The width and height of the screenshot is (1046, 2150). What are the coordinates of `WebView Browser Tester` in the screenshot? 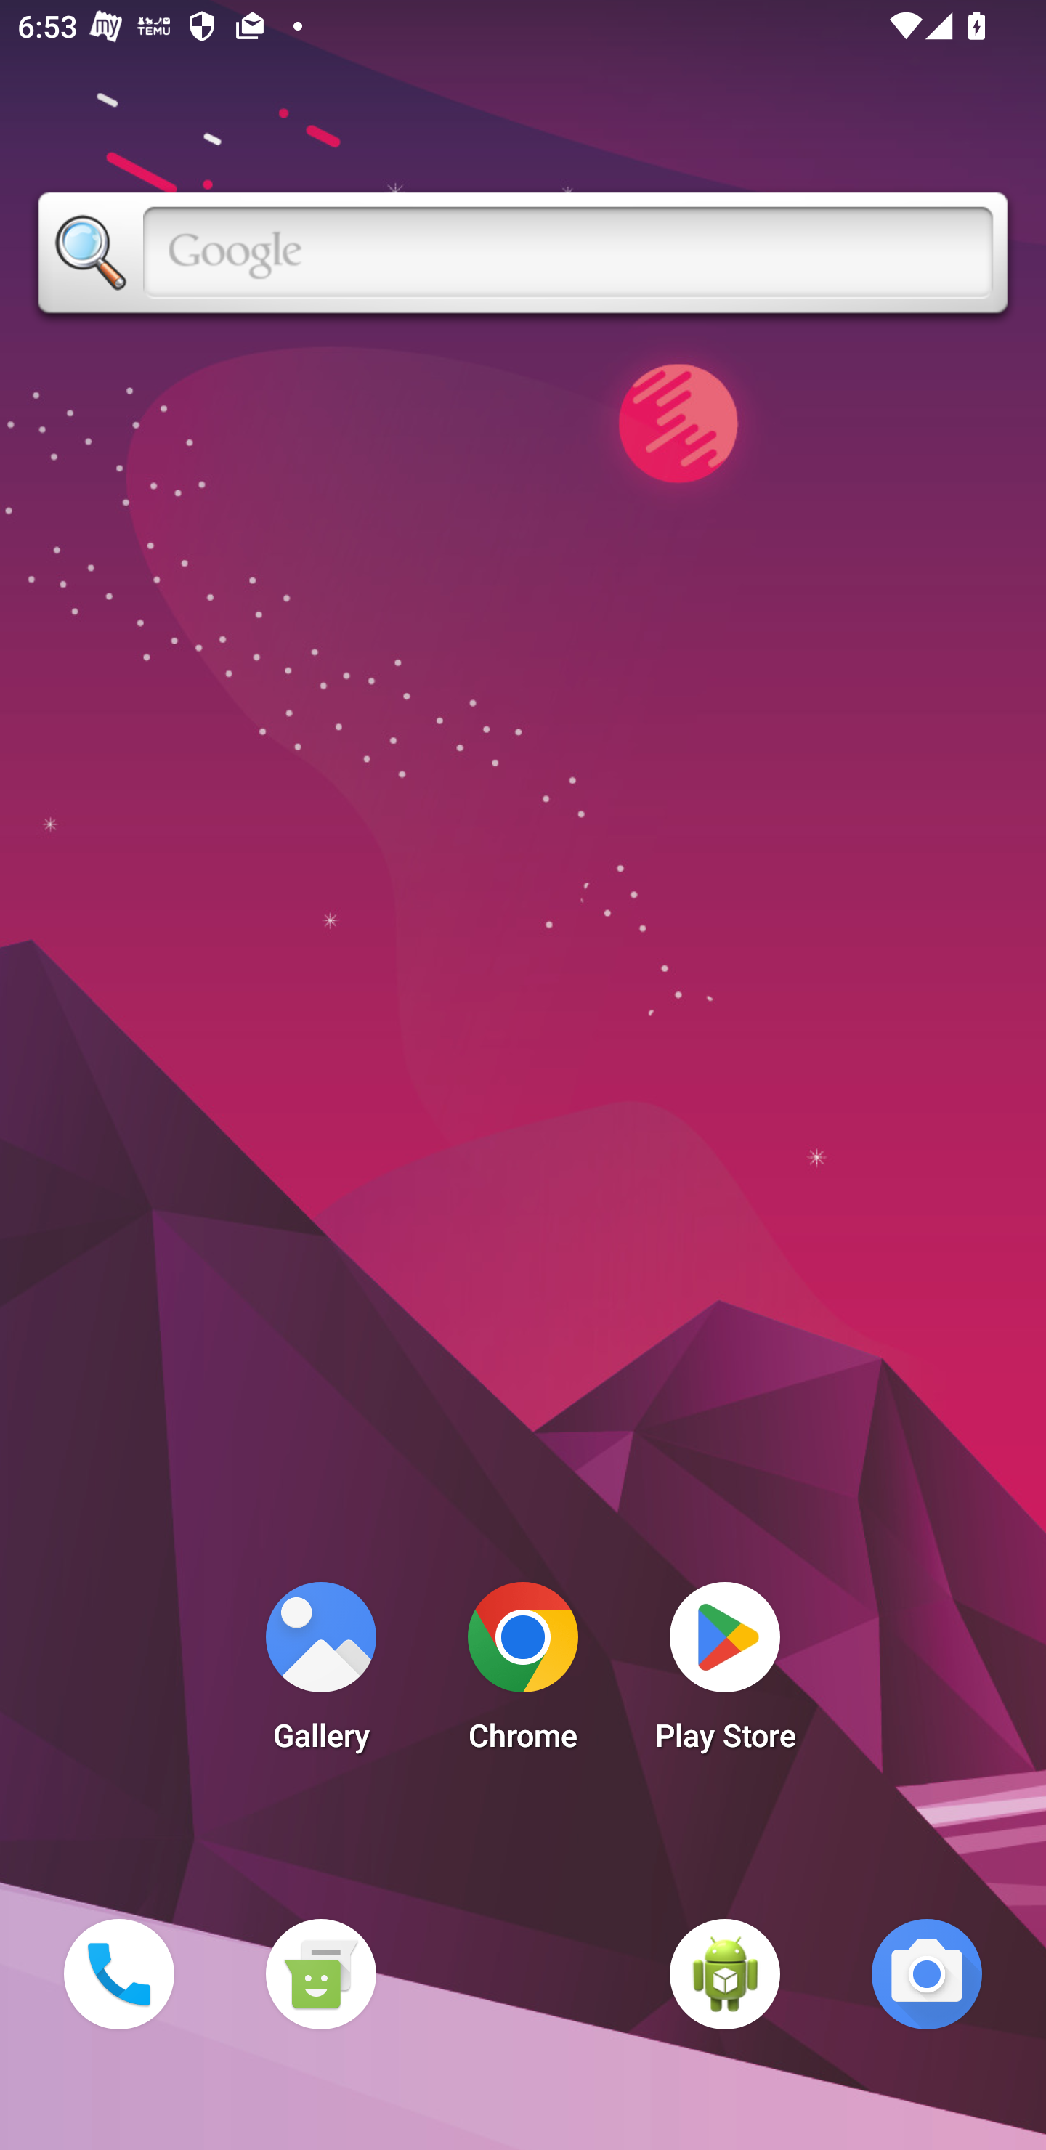 It's located at (725, 1973).